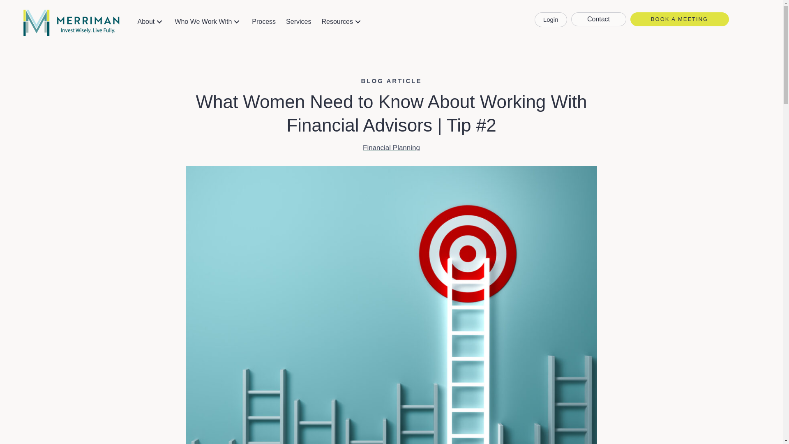  Describe the element at coordinates (264, 21) in the screenshot. I see `Process` at that location.